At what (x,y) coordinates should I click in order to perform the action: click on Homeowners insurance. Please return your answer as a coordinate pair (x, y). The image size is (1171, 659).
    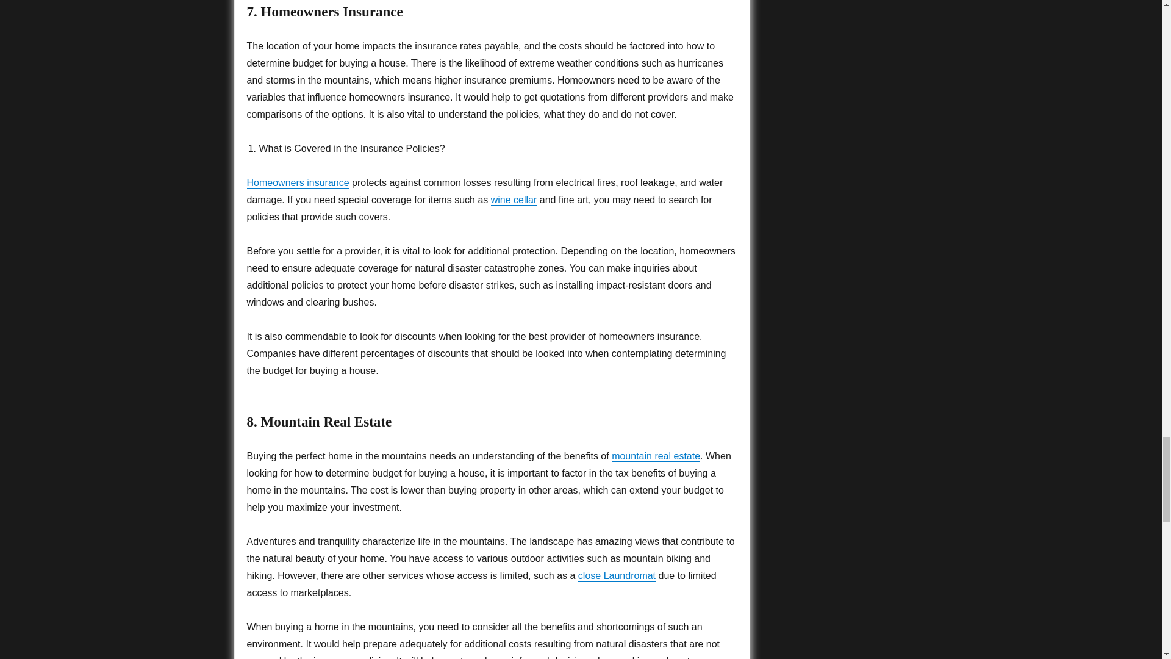
    Looking at the image, I should click on (298, 182).